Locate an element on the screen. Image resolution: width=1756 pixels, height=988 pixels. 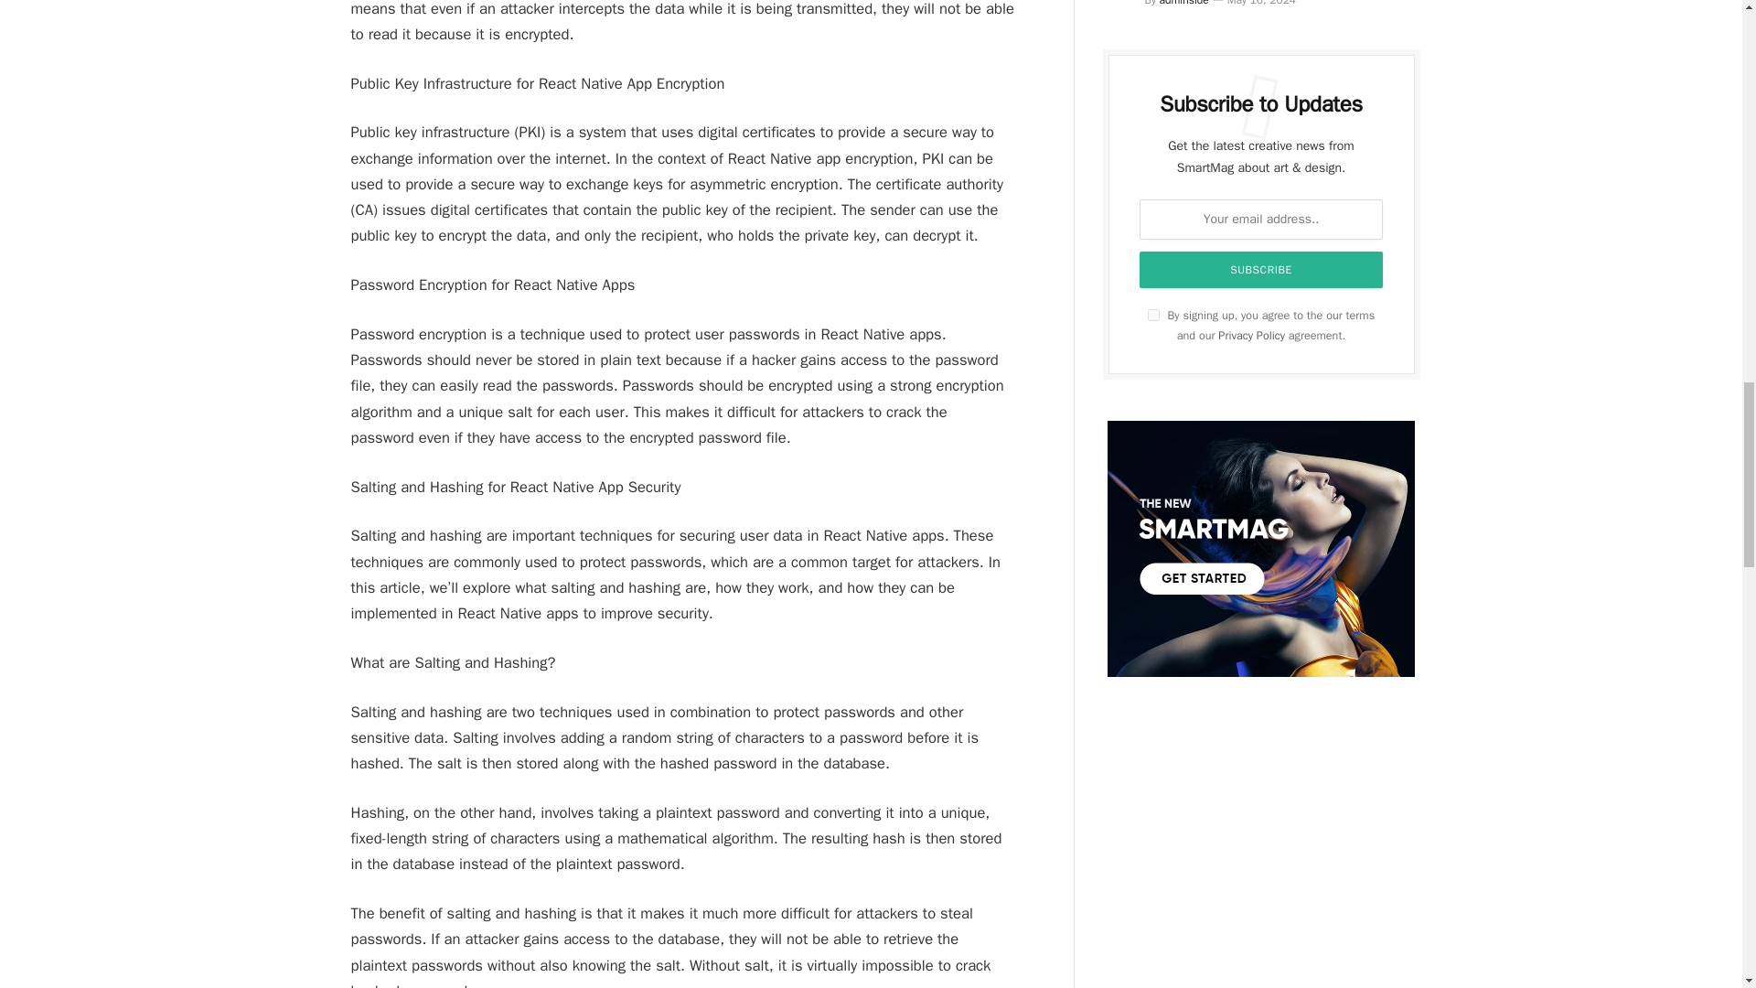
on is located at coordinates (1153, 315).